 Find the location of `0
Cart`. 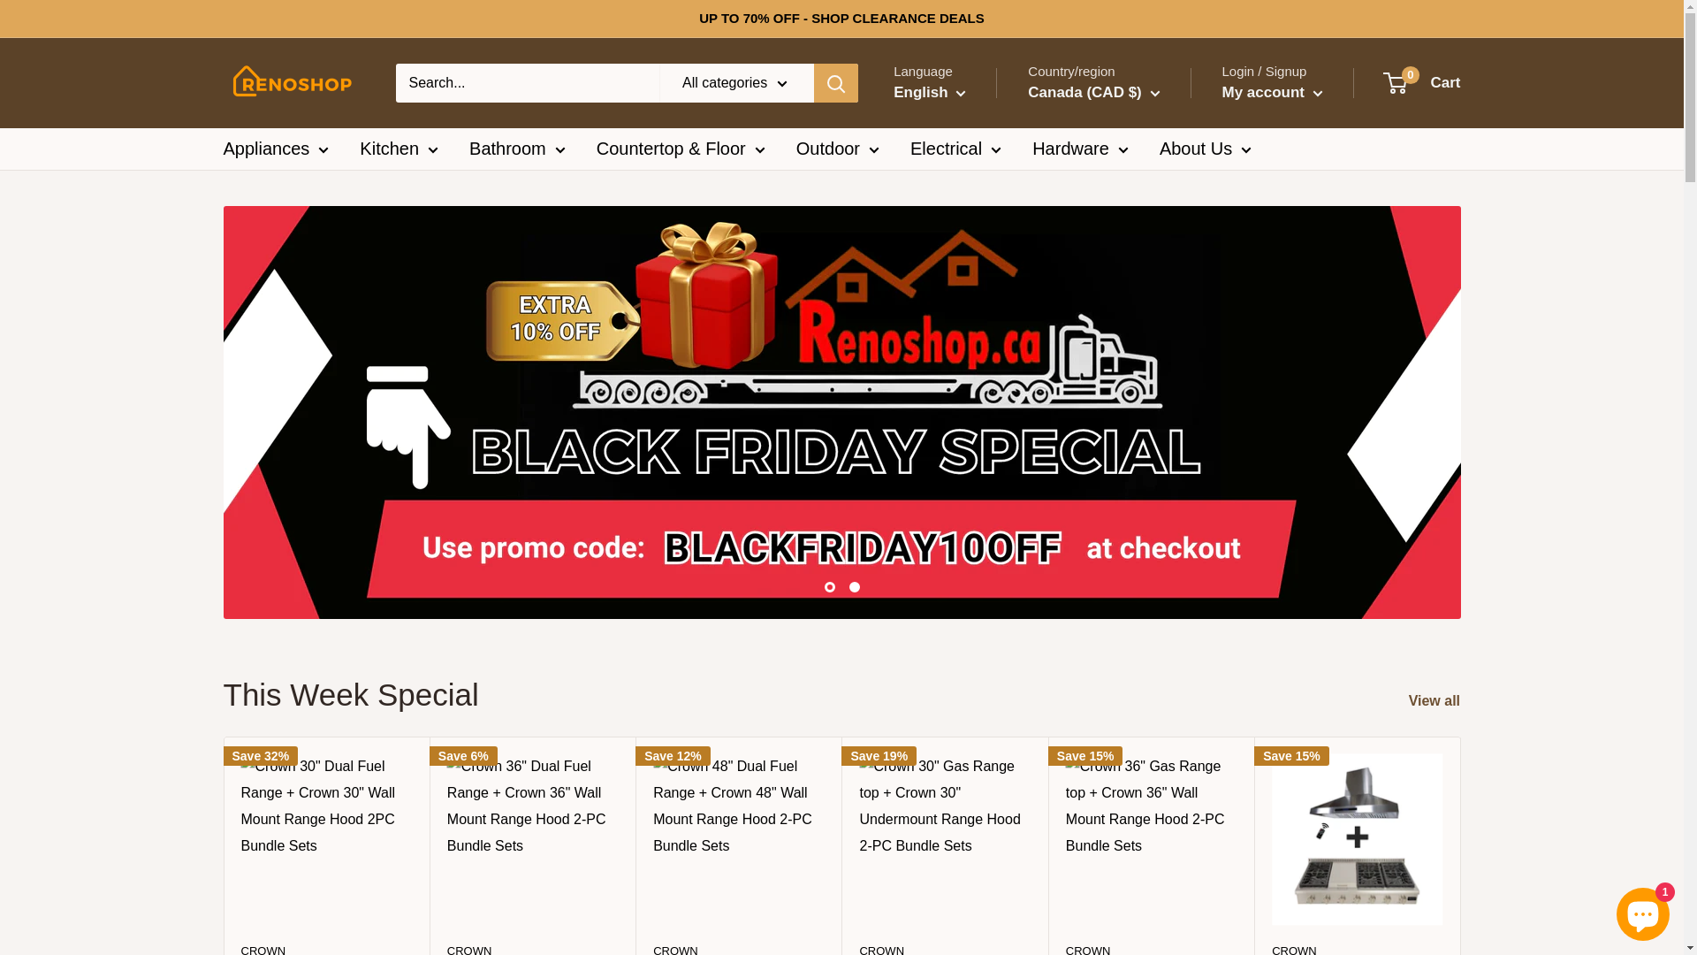

0
Cart is located at coordinates (1423, 83).